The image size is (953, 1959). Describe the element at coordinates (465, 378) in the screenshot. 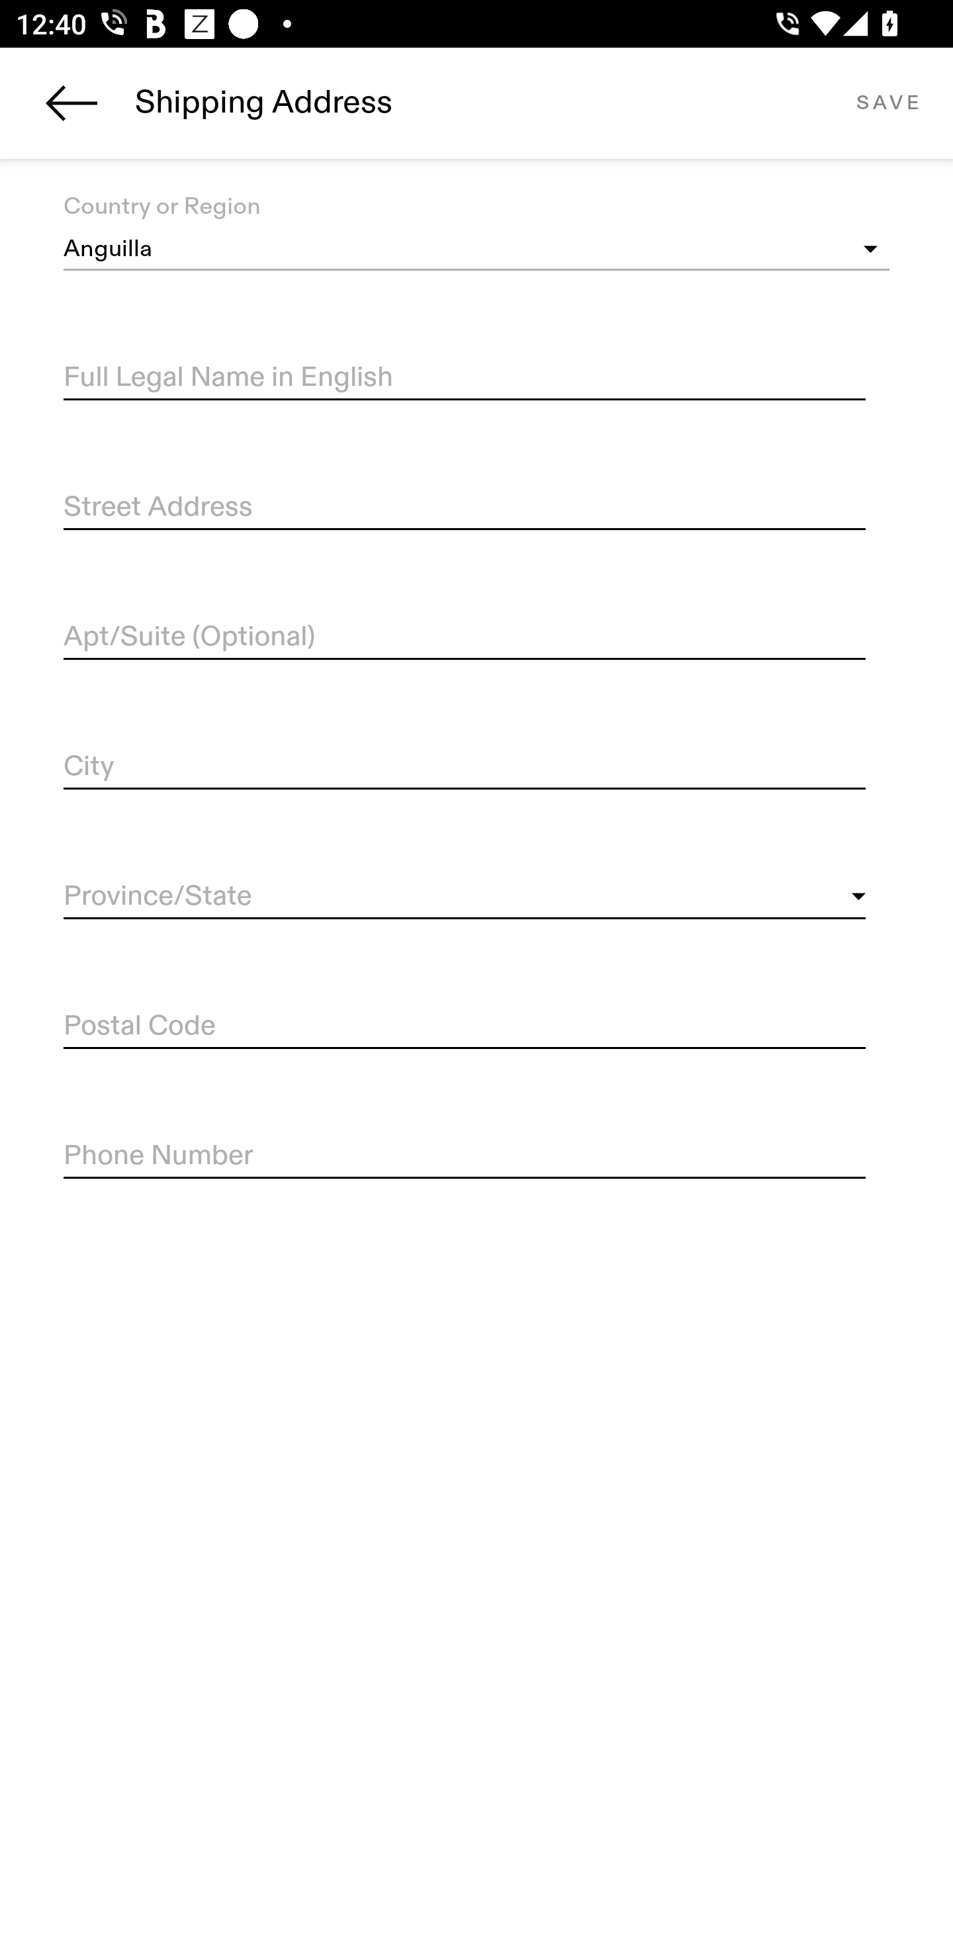

I see `Full Legal Name in English` at that location.